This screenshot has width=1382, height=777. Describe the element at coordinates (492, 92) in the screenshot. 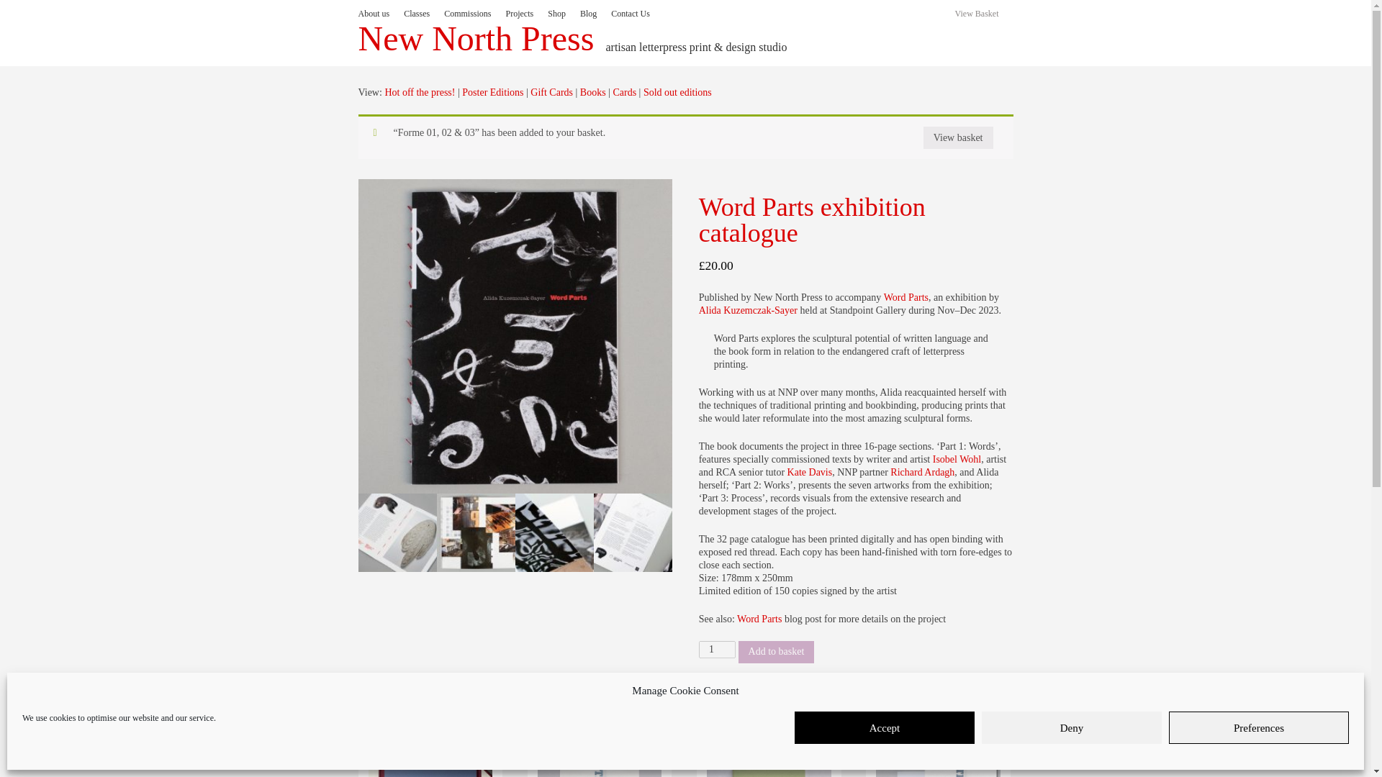

I see `Poster Editions` at that location.